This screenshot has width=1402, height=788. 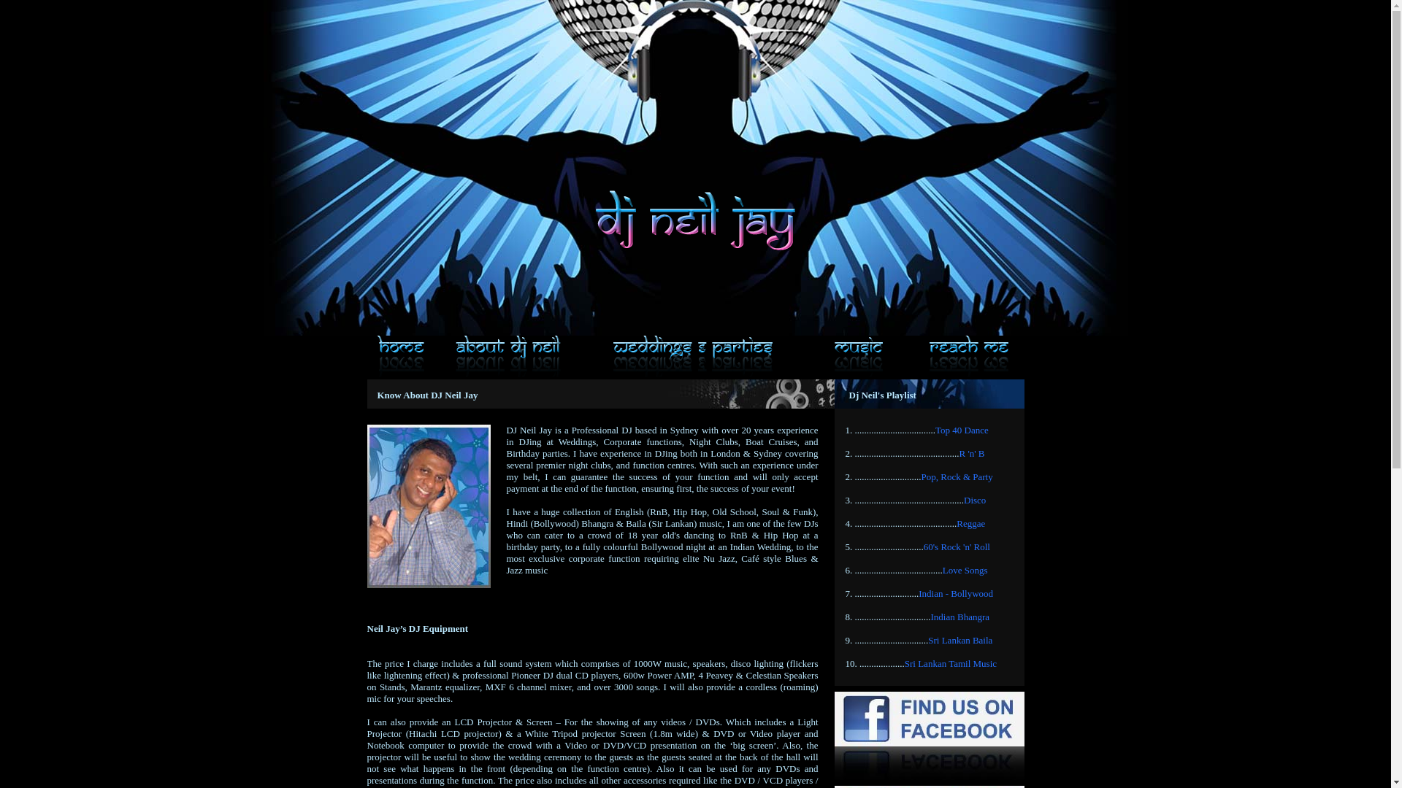 What do you see at coordinates (965, 571) in the screenshot?
I see `Love Songs` at bounding box center [965, 571].